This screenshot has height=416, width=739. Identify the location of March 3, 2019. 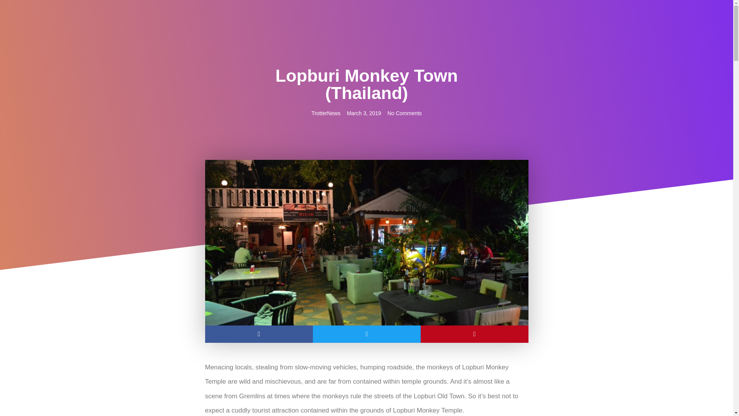
(364, 113).